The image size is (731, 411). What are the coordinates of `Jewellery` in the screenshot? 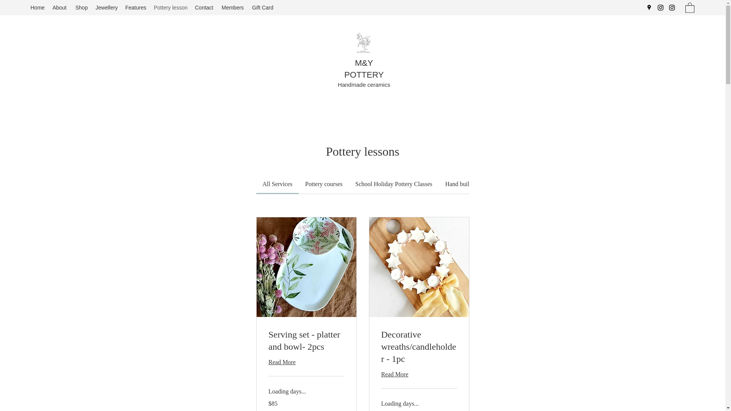 It's located at (107, 8).